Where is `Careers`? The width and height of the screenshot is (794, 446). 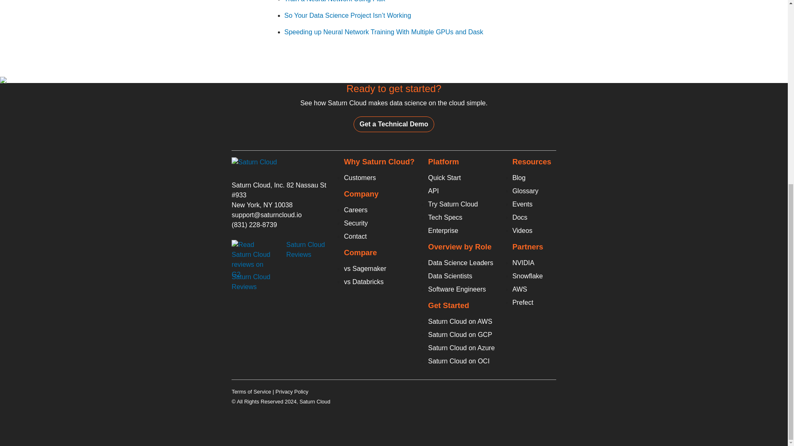
Careers is located at coordinates (356, 210).